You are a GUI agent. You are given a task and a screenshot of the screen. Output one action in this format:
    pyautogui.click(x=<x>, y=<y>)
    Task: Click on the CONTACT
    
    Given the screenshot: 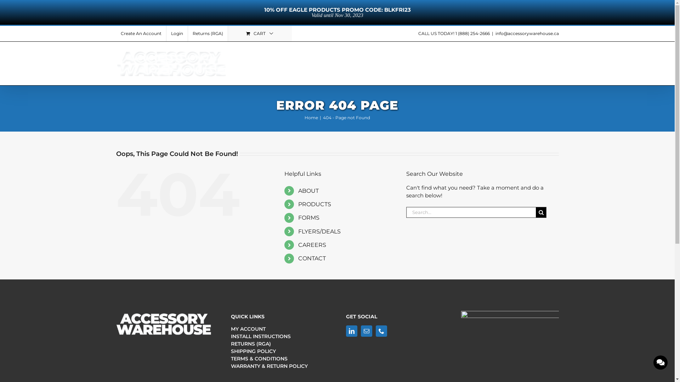 What is the action you would take?
    pyautogui.click(x=533, y=62)
    